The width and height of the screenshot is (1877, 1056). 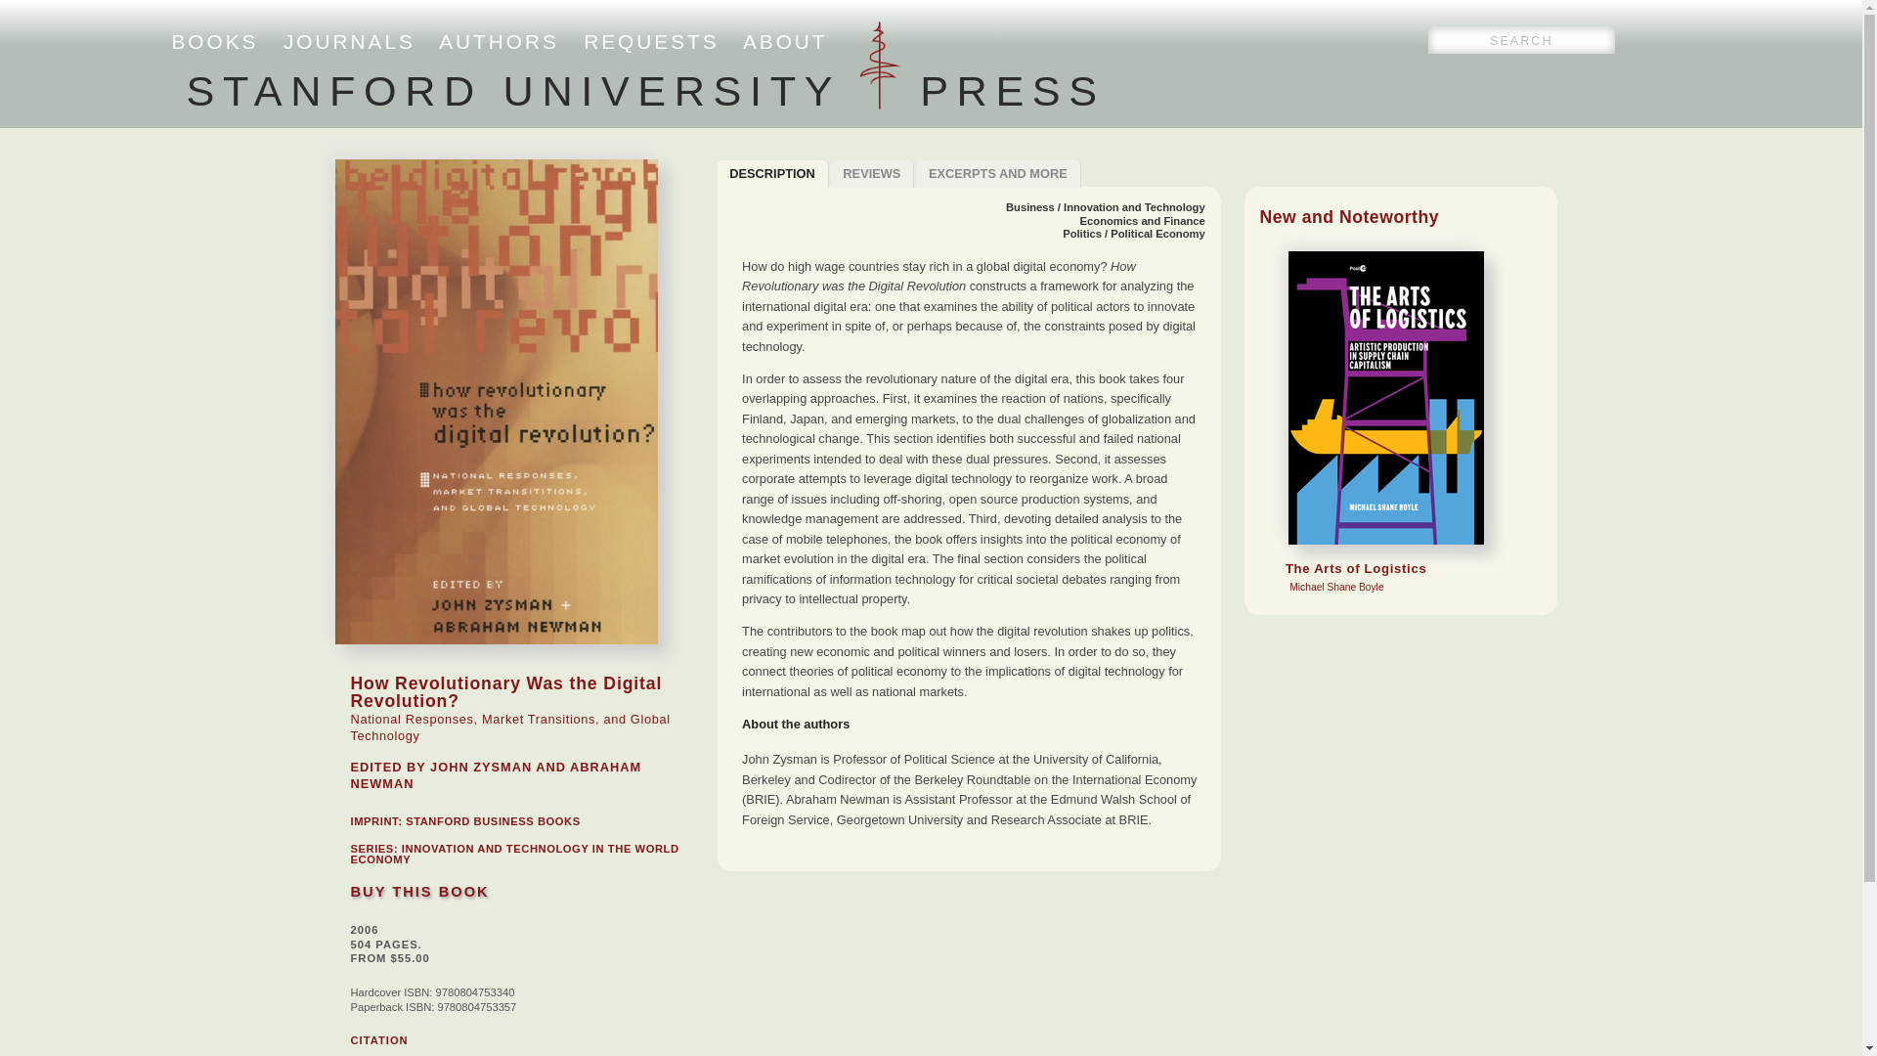 I want to click on CITATION, so click(x=645, y=90).